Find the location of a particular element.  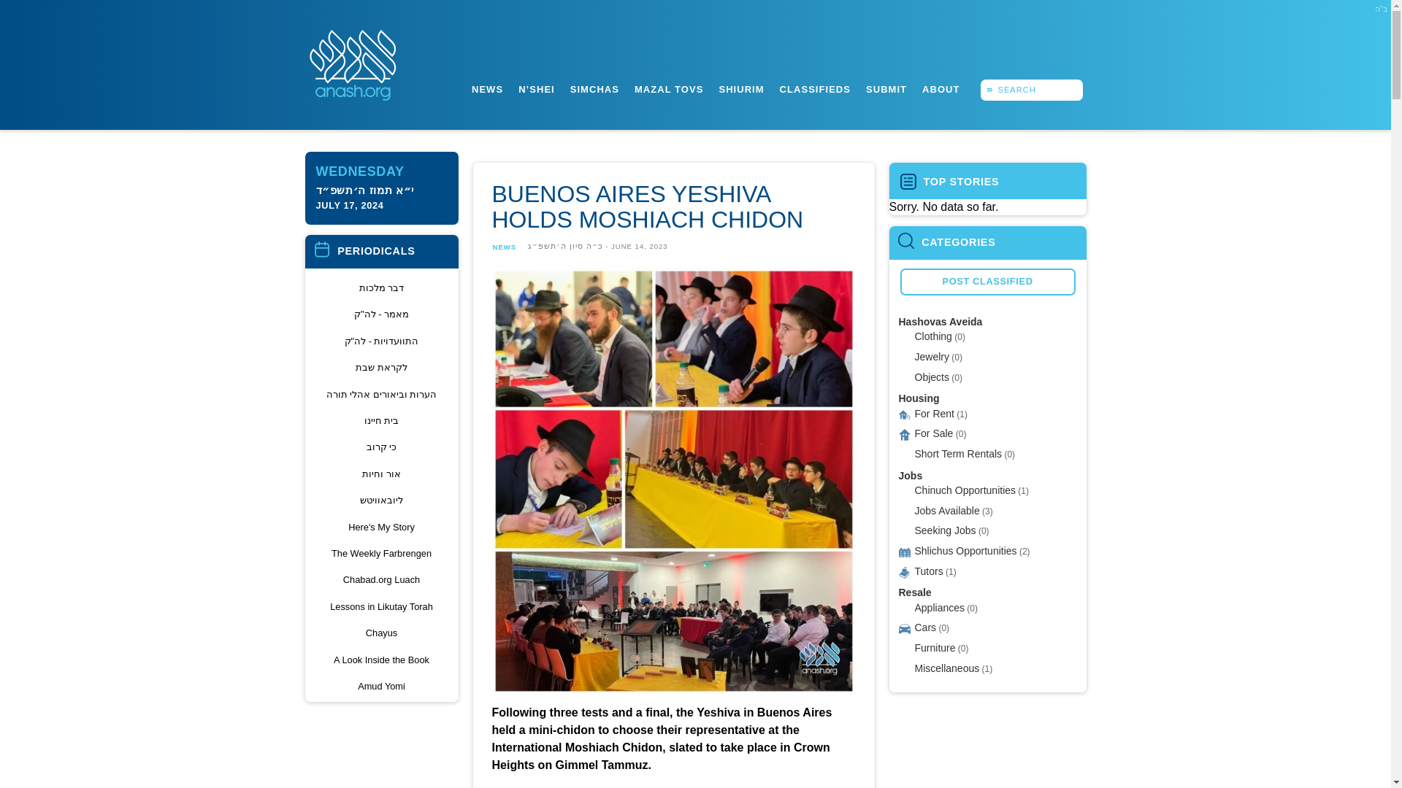

SHIURIM is located at coordinates (740, 90).